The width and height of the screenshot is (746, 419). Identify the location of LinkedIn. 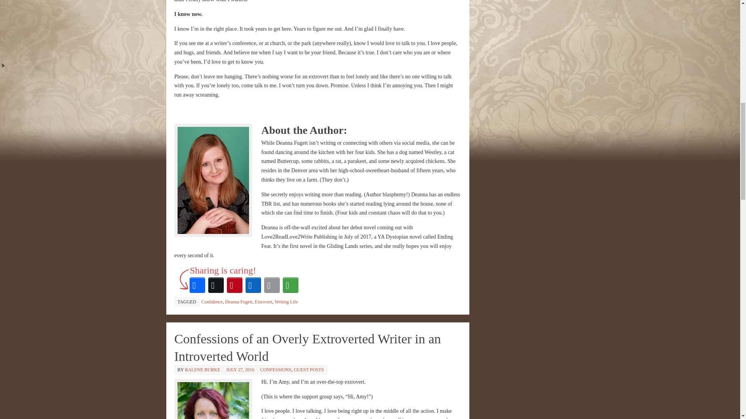
(253, 285).